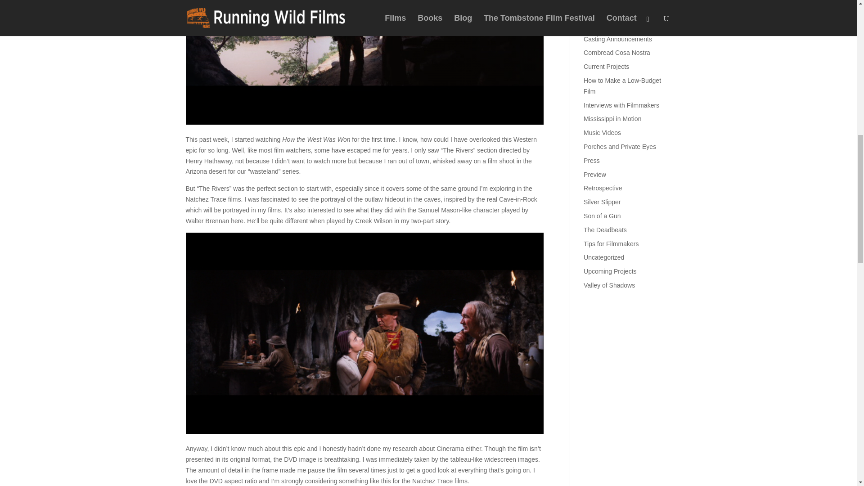  I want to click on 52 Short Films in 52 Weeks, so click(622, 0).